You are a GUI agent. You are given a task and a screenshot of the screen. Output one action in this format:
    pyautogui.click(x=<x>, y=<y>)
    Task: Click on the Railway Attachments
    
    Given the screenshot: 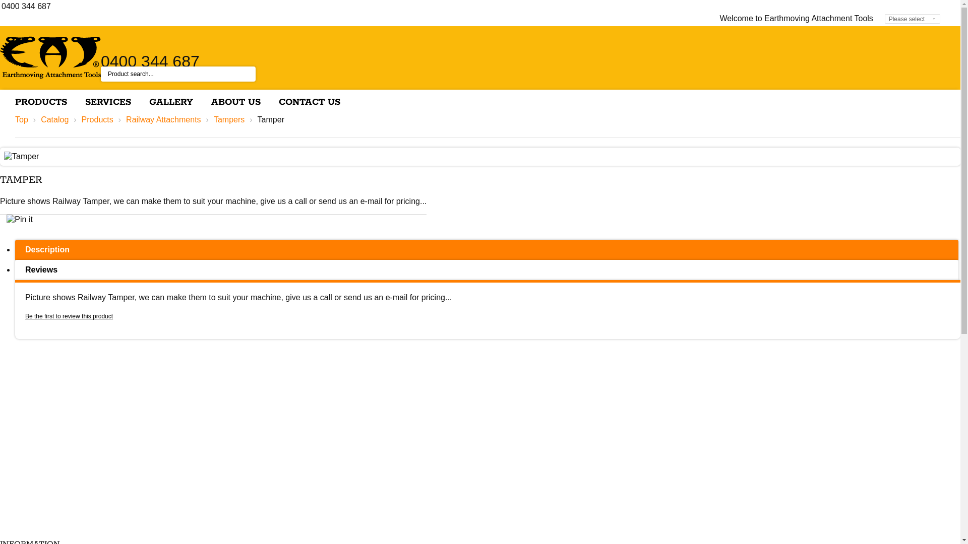 What is the action you would take?
    pyautogui.click(x=163, y=120)
    